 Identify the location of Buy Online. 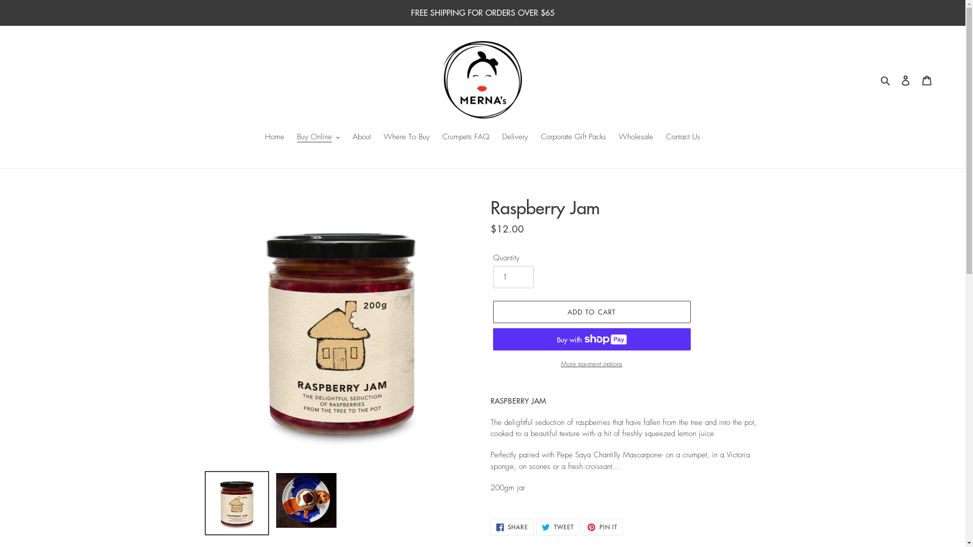
(318, 138).